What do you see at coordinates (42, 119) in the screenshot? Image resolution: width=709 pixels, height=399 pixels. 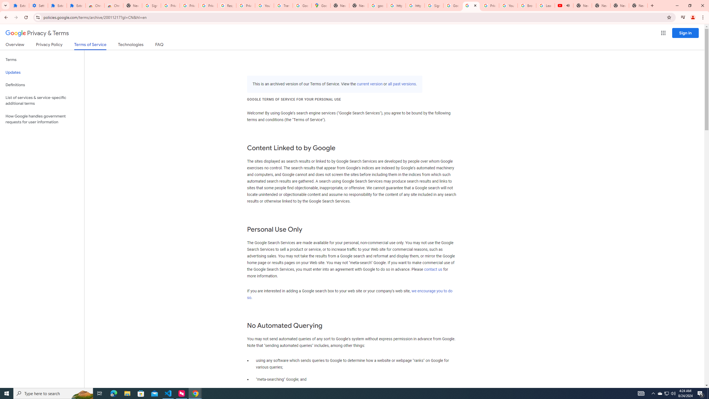 I see `How Google handles government requests for user information` at bounding box center [42, 119].